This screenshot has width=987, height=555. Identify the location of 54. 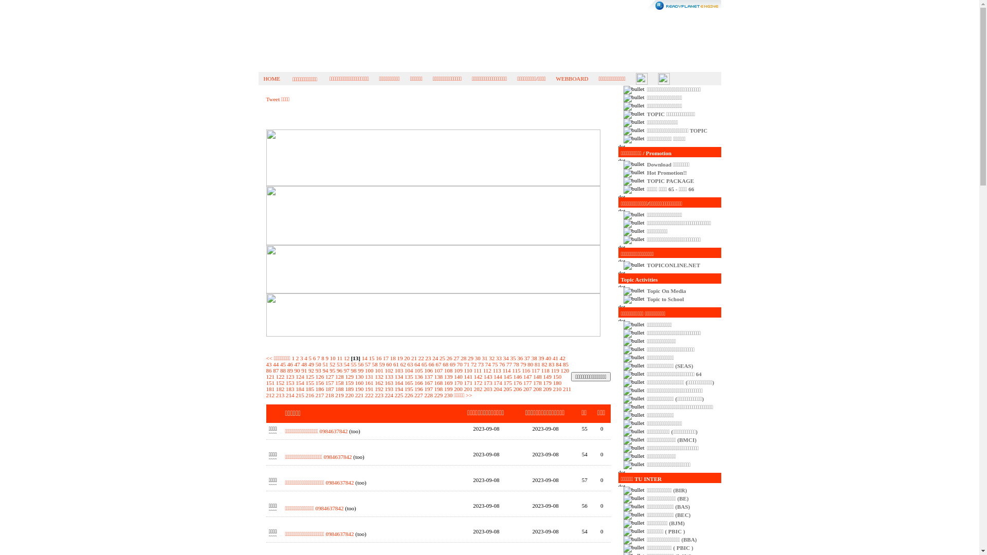
(346, 364).